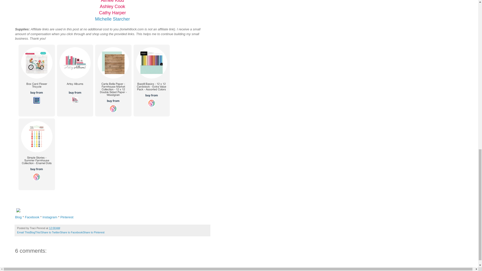 The width and height of the screenshot is (482, 271). I want to click on BlogThis!, so click(35, 232).